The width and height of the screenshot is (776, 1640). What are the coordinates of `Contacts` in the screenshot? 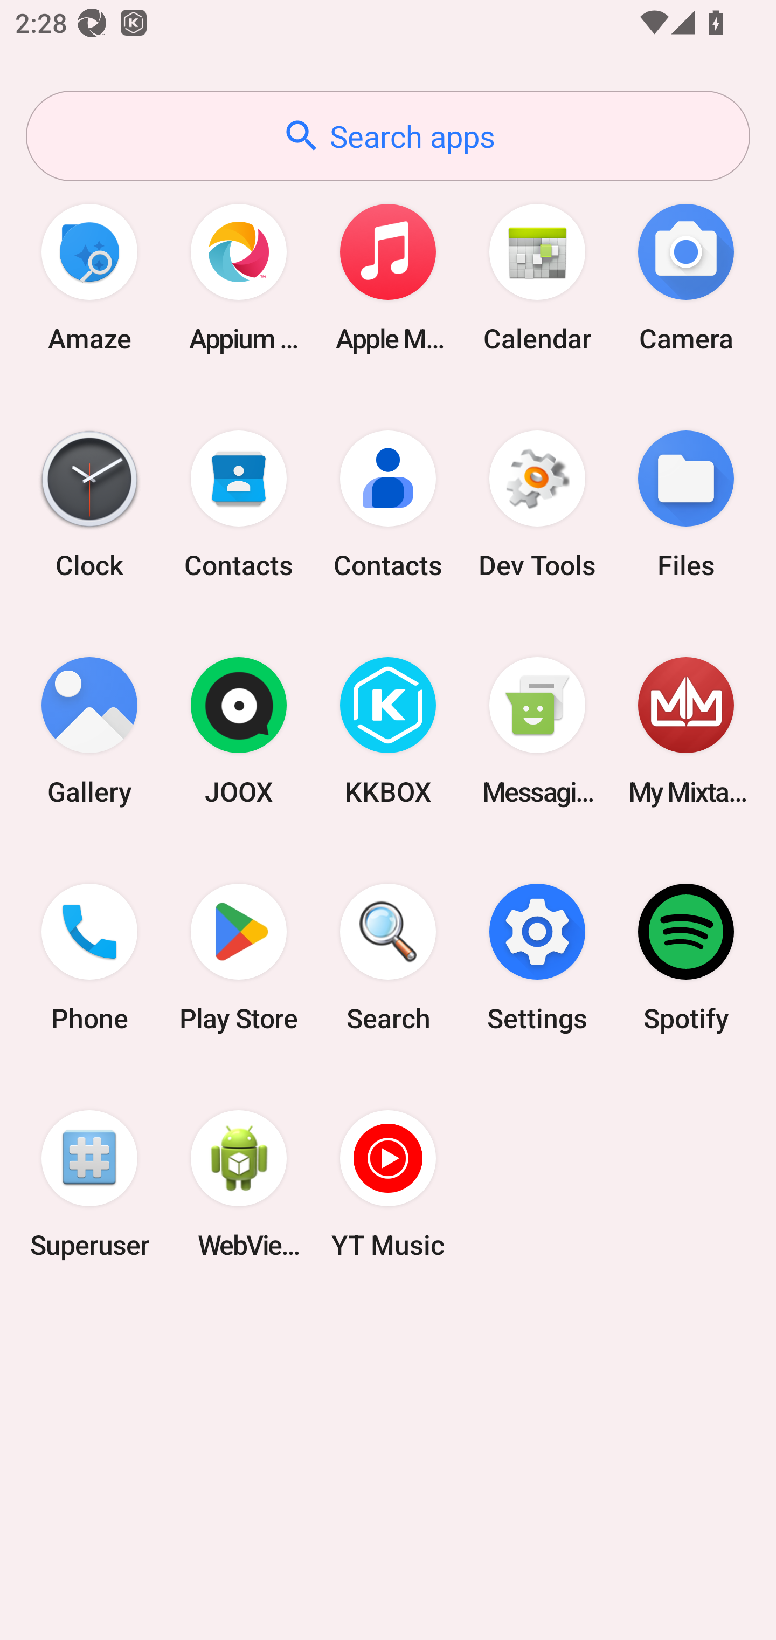 It's located at (388, 504).